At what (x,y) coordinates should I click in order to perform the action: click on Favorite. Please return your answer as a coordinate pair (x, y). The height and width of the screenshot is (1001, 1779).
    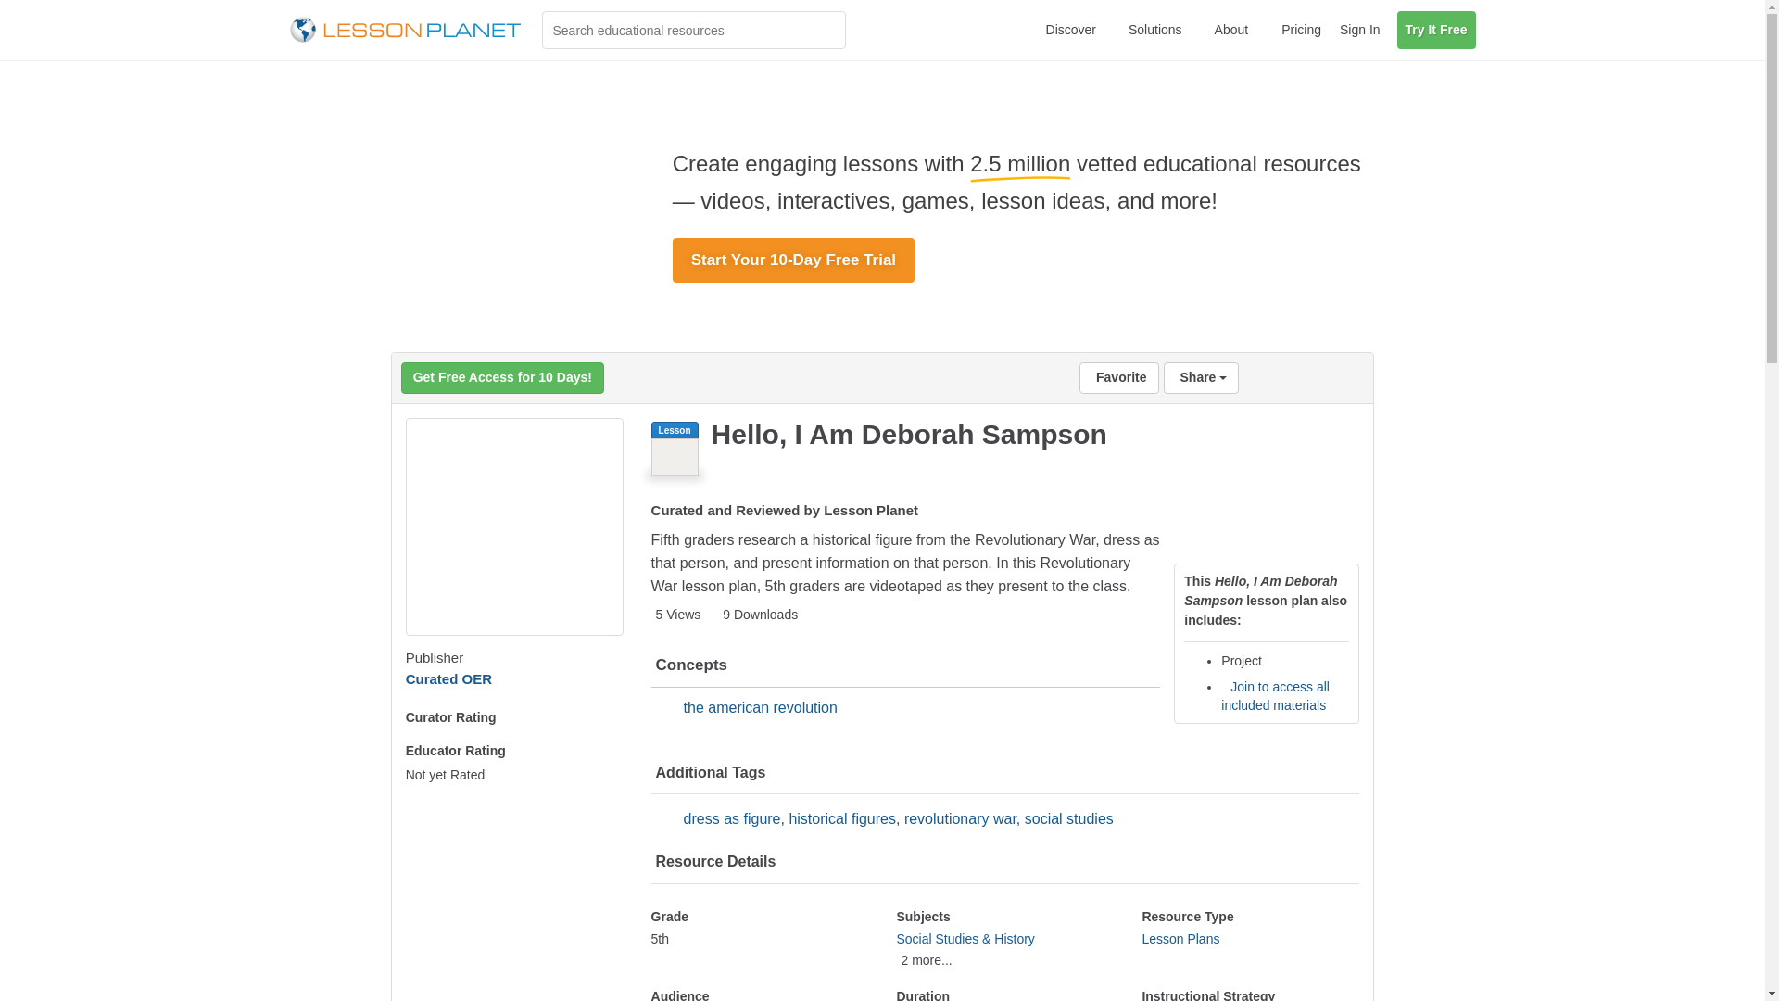
    Looking at the image, I should click on (1118, 378).